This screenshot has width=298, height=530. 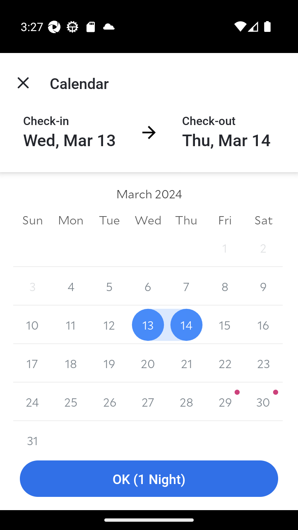 What do you see at coordinates (263, 325) in the screenshot?
I see `16 16 March 2024` at bounding box center [263, 325].